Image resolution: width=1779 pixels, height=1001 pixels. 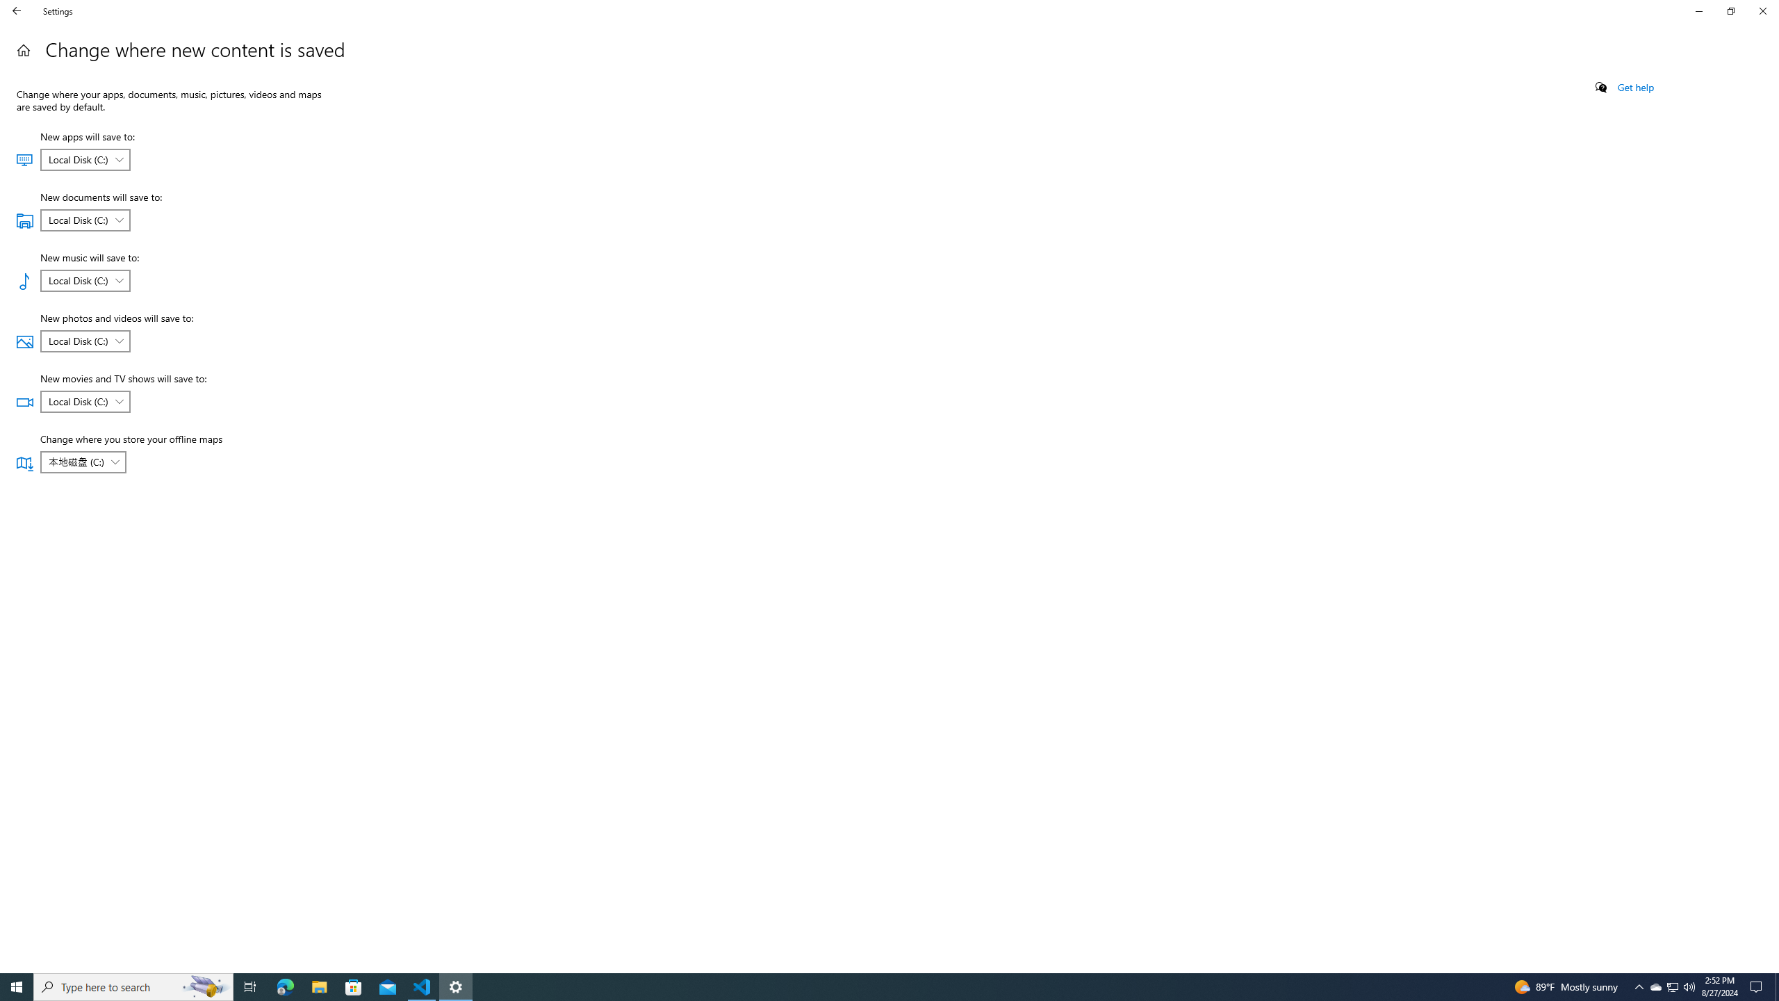 I want to click on Minimize Settings, so click(x=1698, y=11).